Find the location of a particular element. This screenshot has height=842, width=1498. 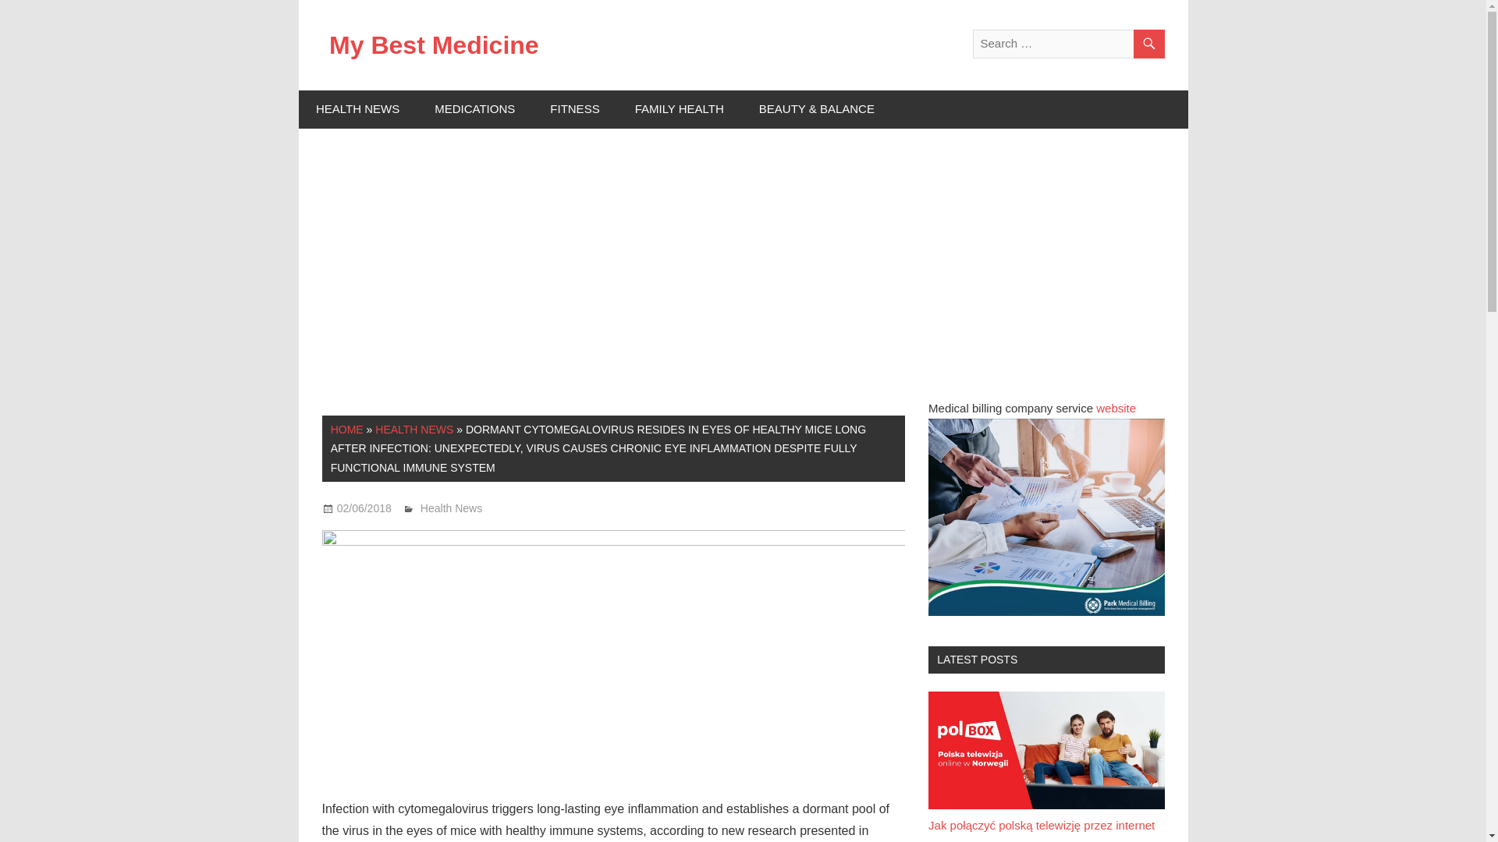

Health News is located at coordinates (451, 508).